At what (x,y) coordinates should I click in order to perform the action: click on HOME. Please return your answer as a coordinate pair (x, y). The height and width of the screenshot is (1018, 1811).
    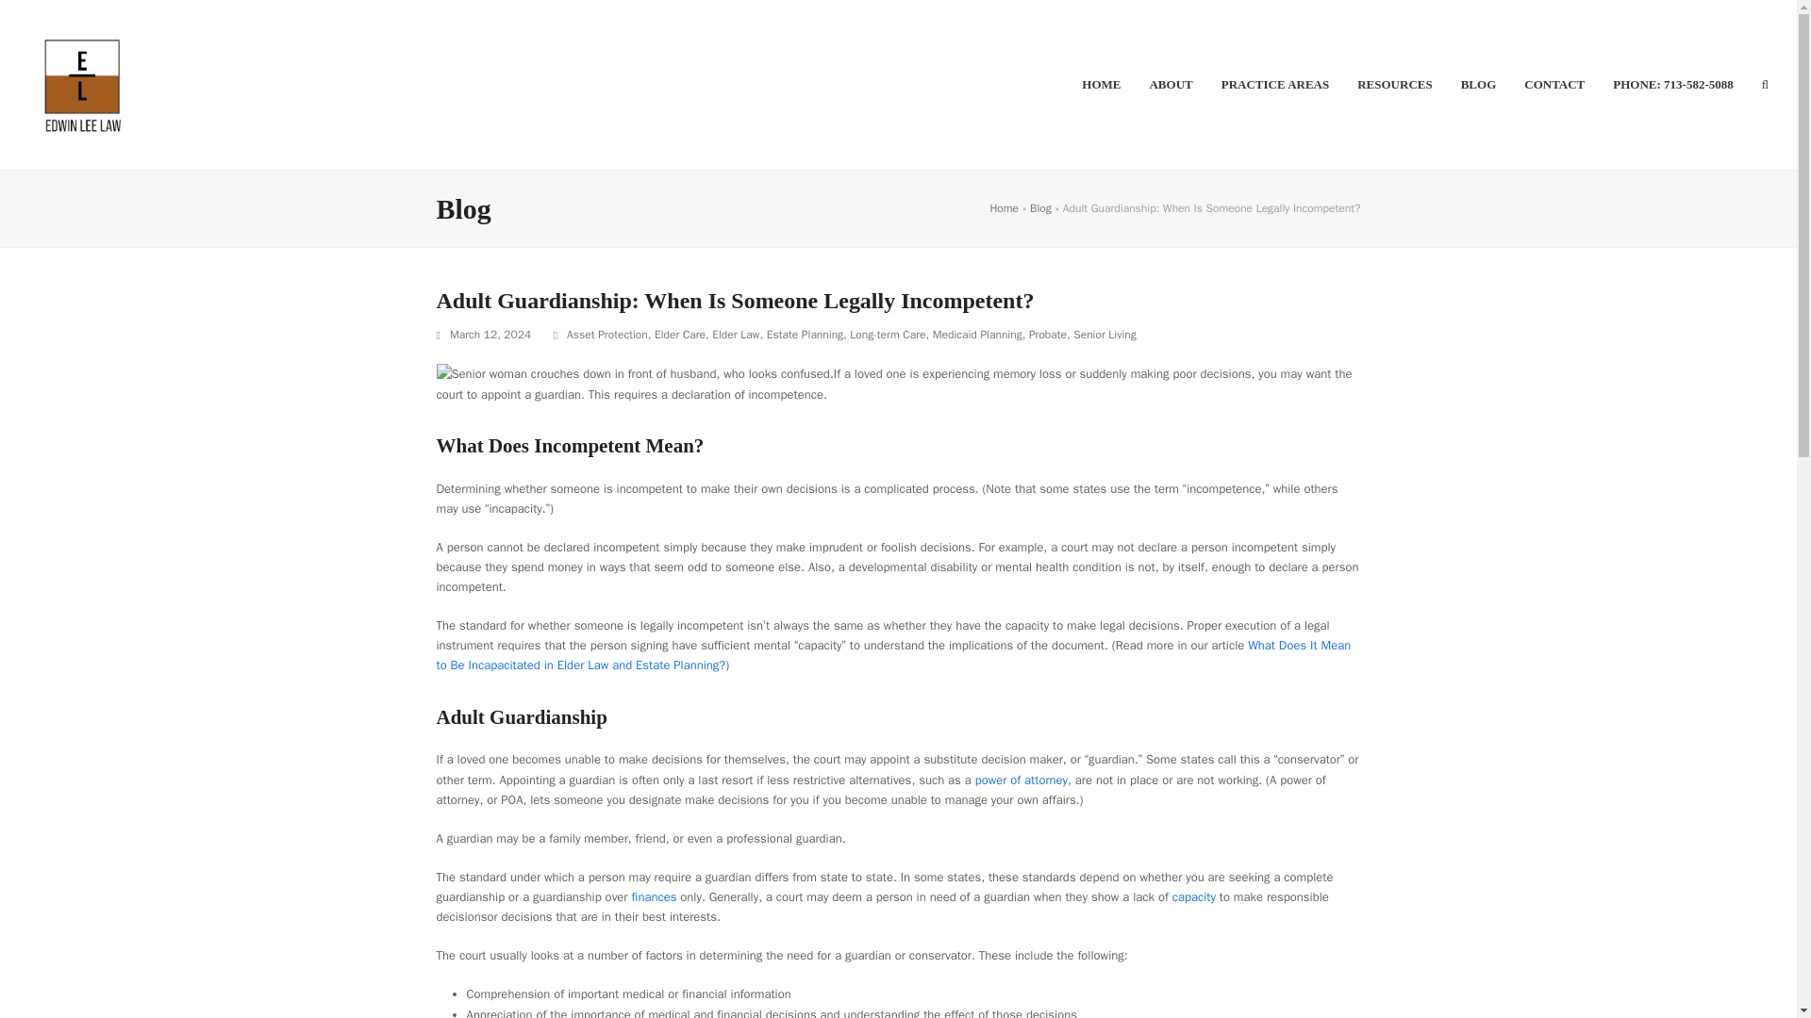
    Looking at the image, I should click on (1102, 84).